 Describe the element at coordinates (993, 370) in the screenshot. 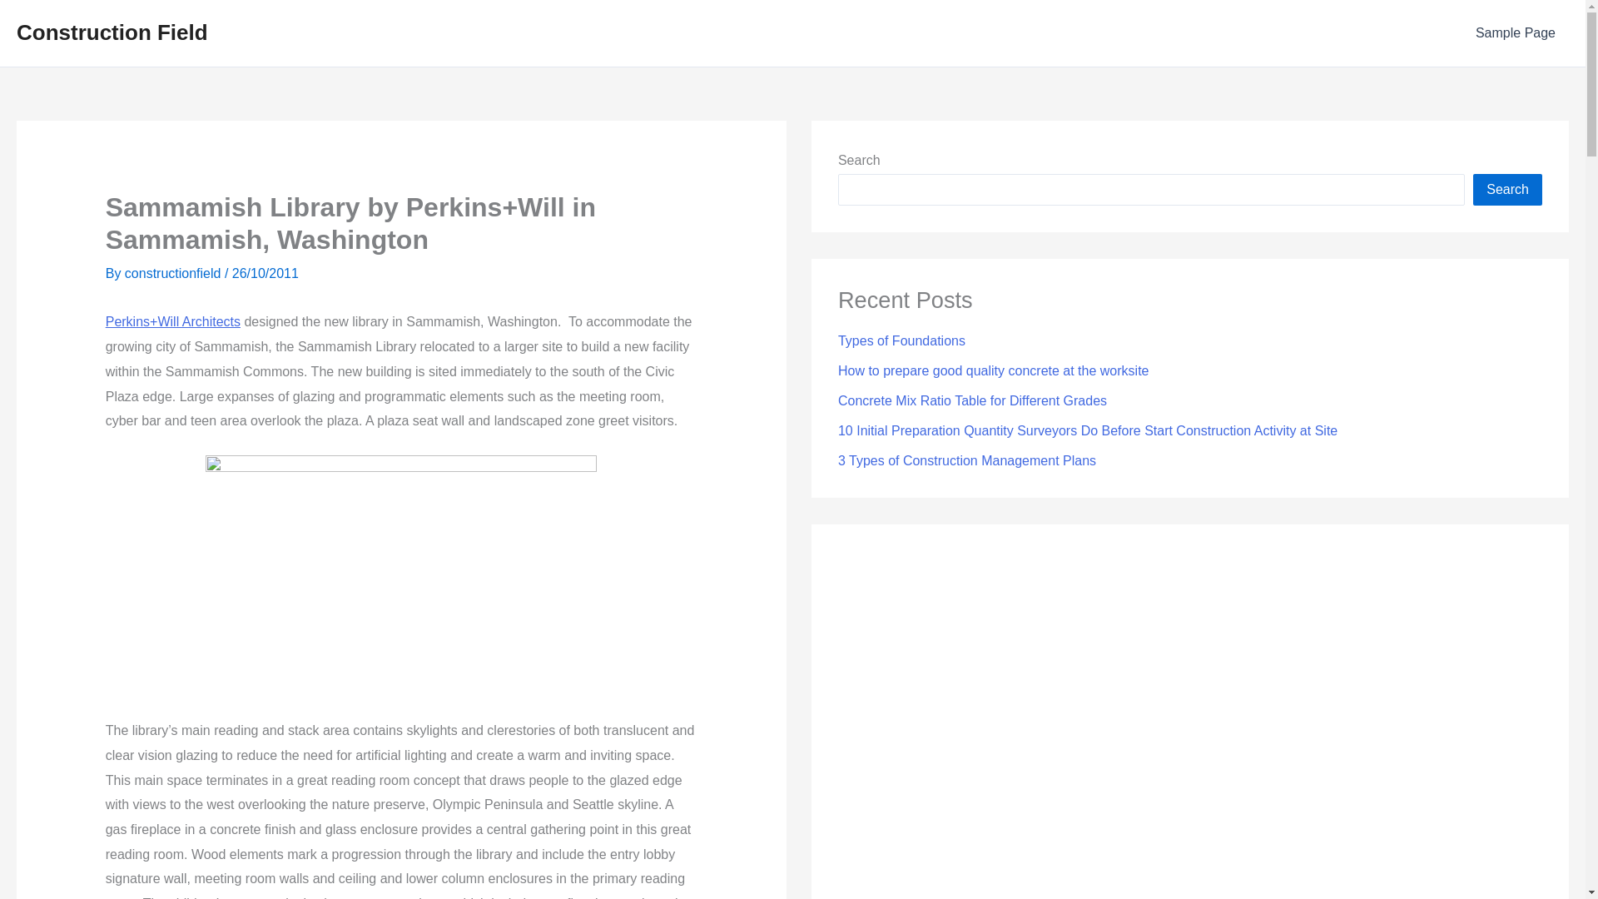

I see `How to prepare good quality concrete at the worksite` at that location.